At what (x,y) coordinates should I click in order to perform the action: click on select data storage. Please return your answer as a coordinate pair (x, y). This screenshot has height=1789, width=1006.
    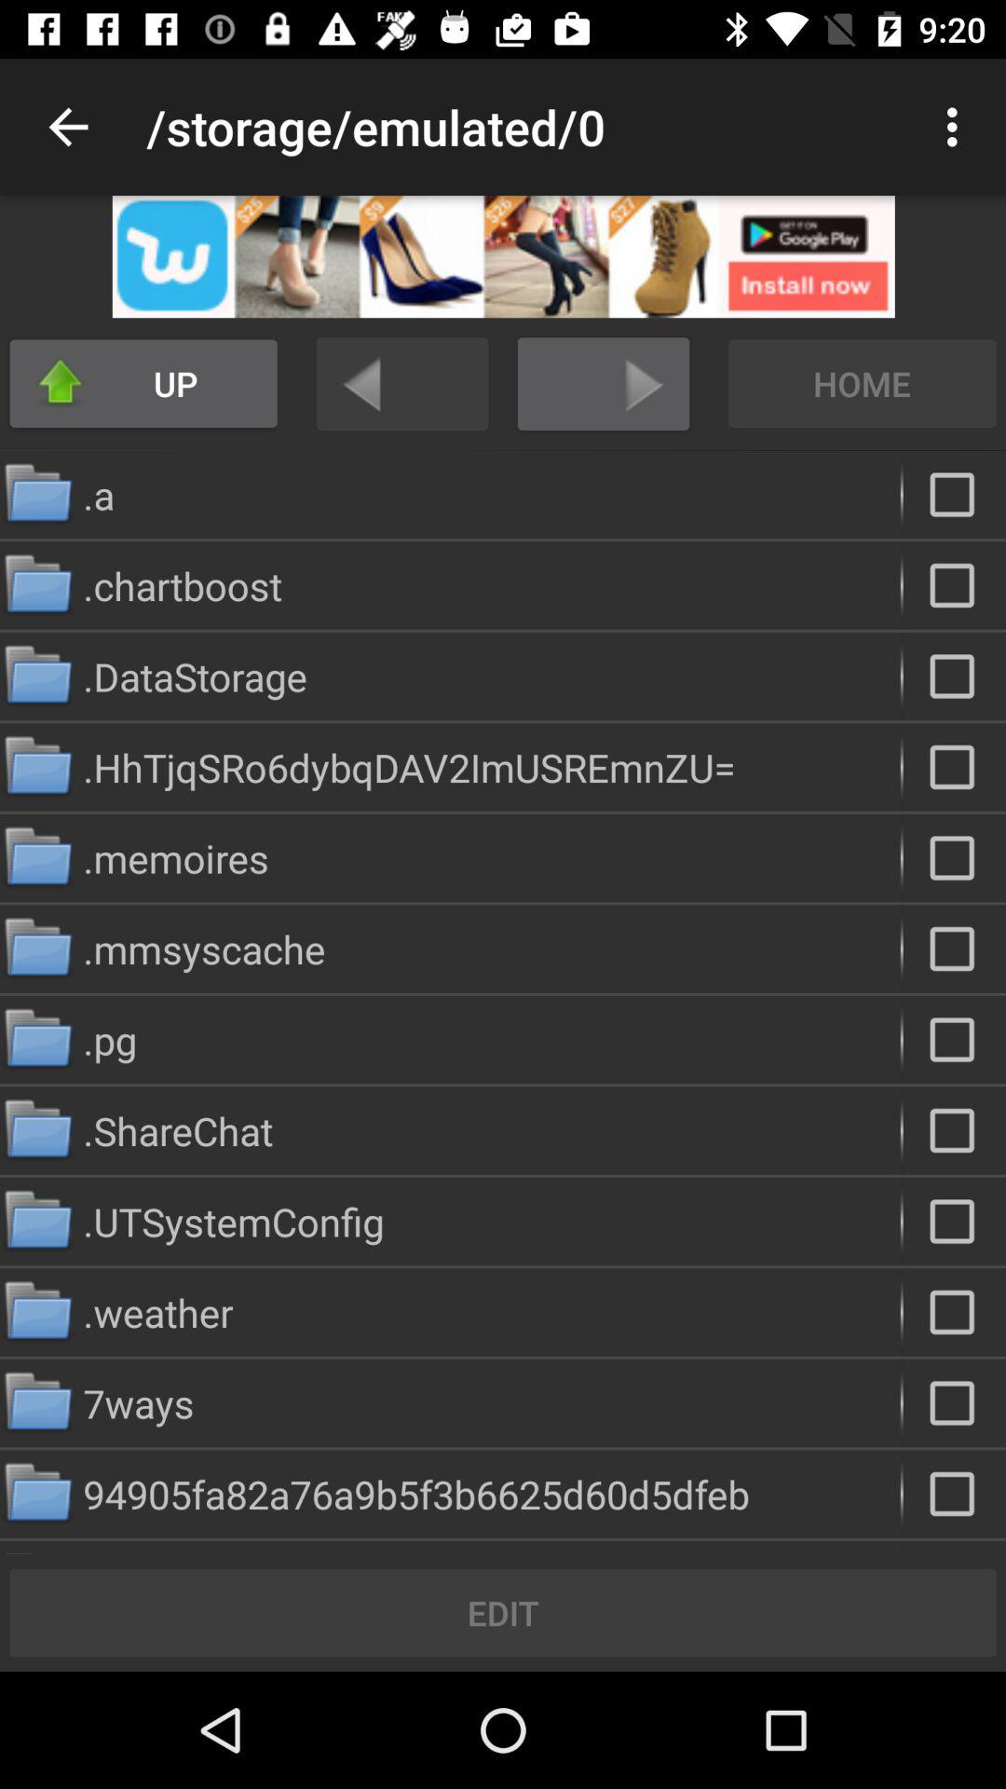
    Looking at the image, I should click on (954, 676).